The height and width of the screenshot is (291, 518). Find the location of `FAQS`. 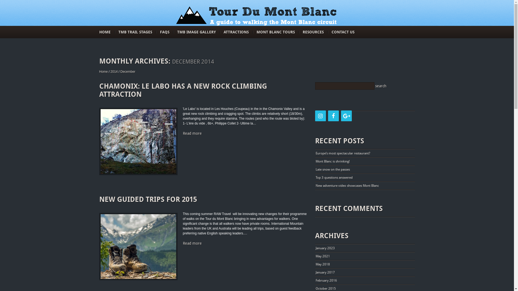

FAQS is located at coordinates (165, 32).